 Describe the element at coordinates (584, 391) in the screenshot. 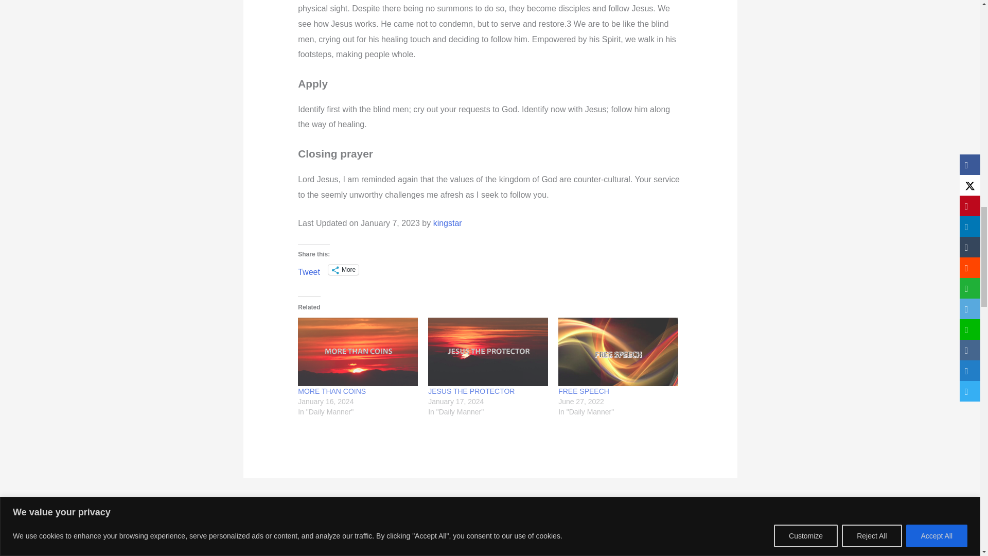

I see `FREE SPEECH` at that location.